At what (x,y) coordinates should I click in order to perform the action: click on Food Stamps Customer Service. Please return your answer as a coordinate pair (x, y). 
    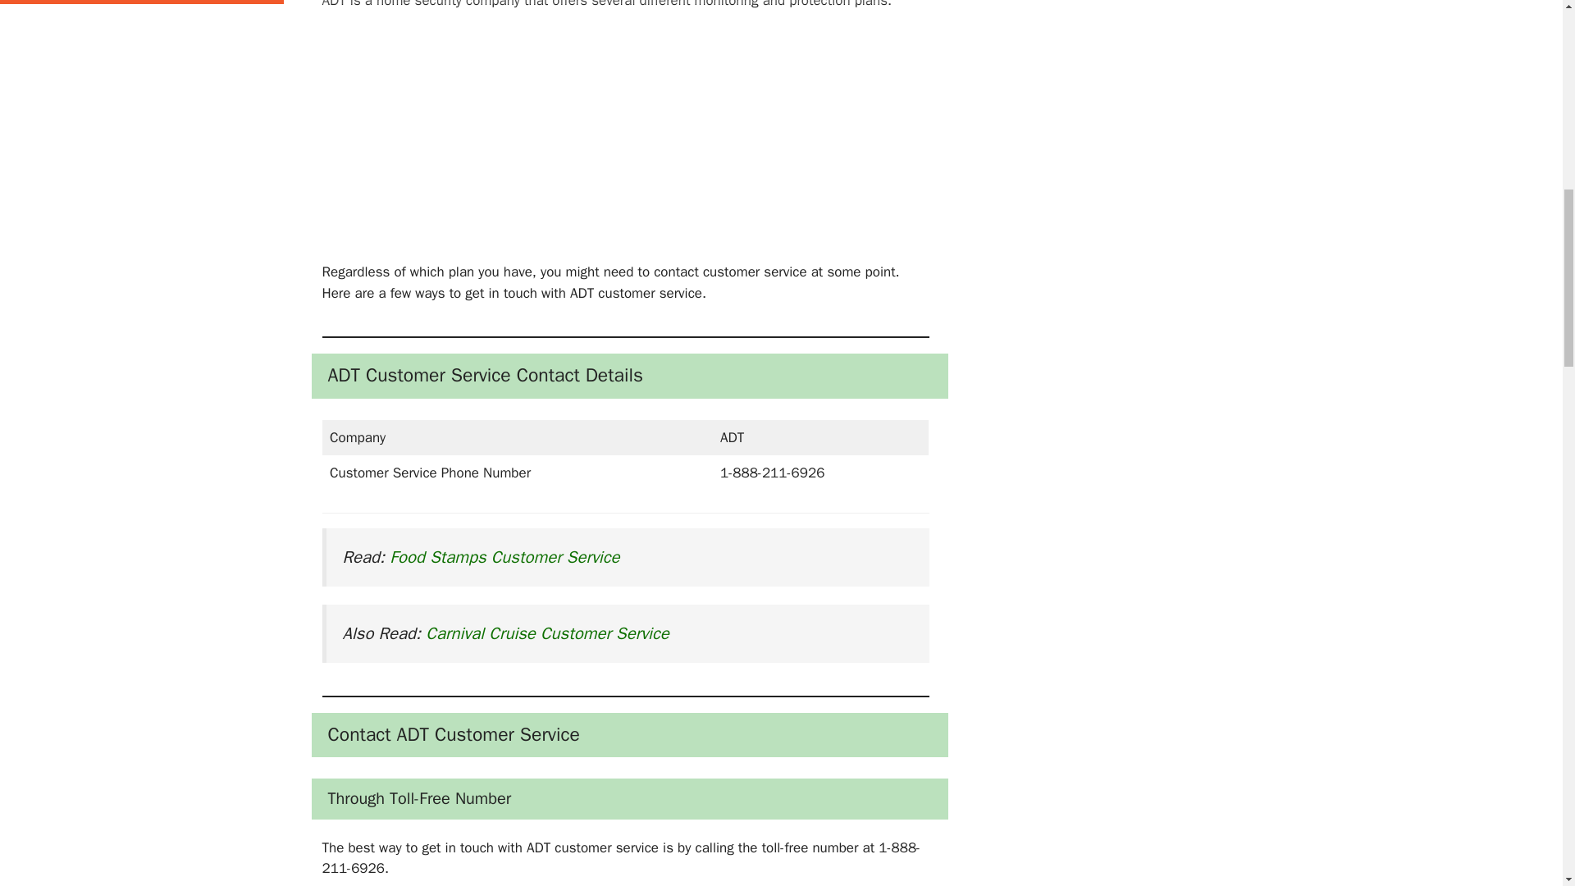
    Looking at the image, I should click on (504, 557).